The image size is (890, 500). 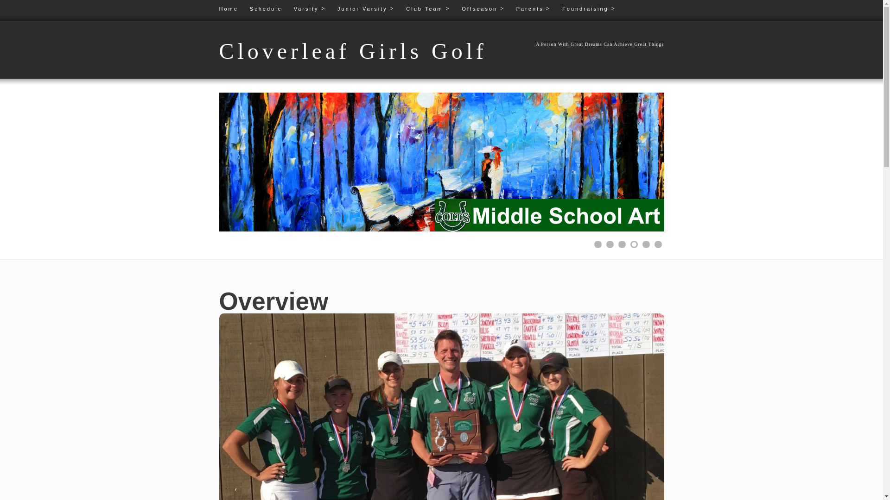 What do you see at coordinates (234, 9) in the screenshot?
I see `Home` at bounding box center [234, 9].